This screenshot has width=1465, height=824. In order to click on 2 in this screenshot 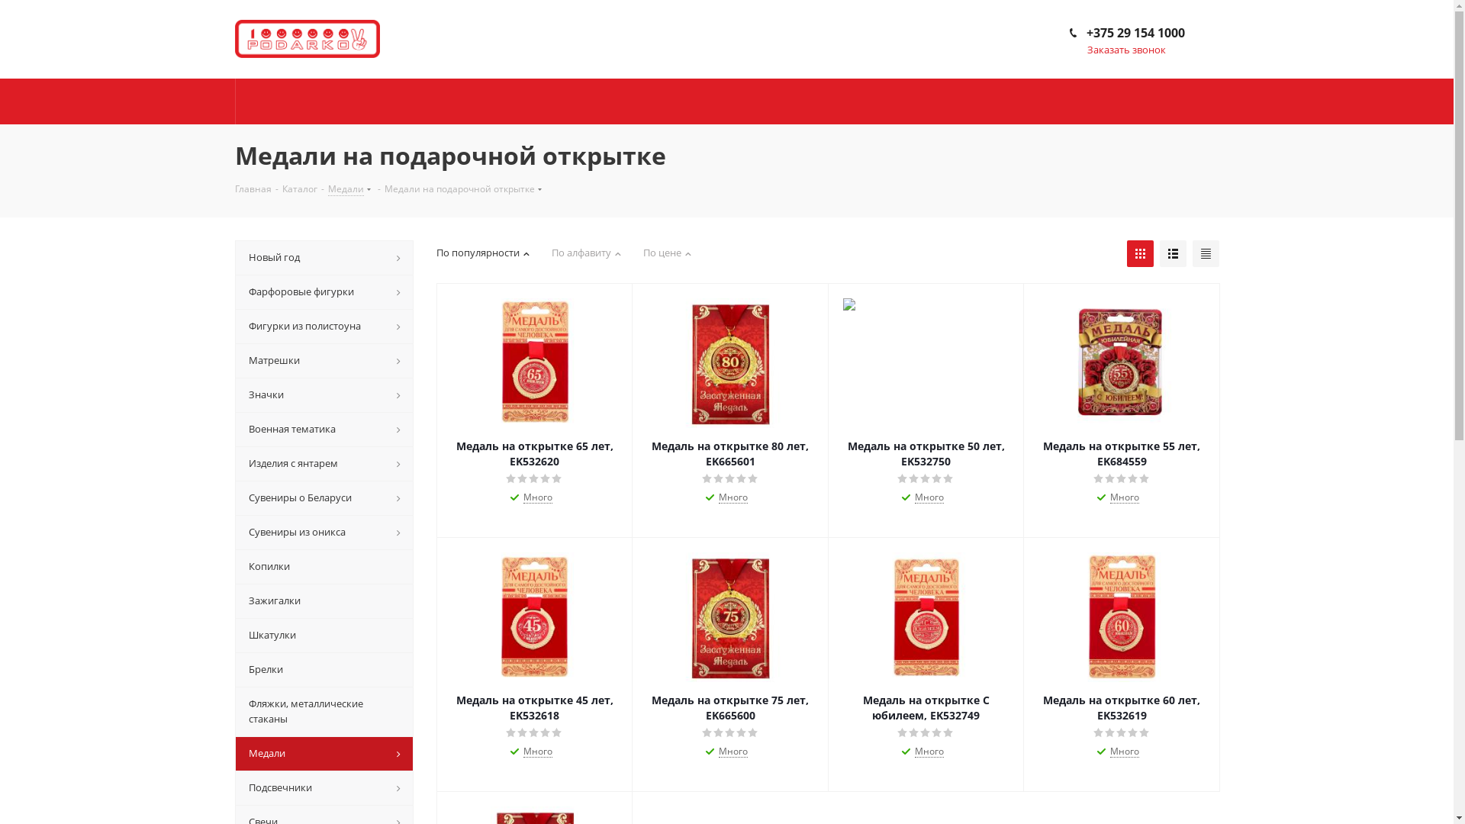, I will do `click(719, 479)`.